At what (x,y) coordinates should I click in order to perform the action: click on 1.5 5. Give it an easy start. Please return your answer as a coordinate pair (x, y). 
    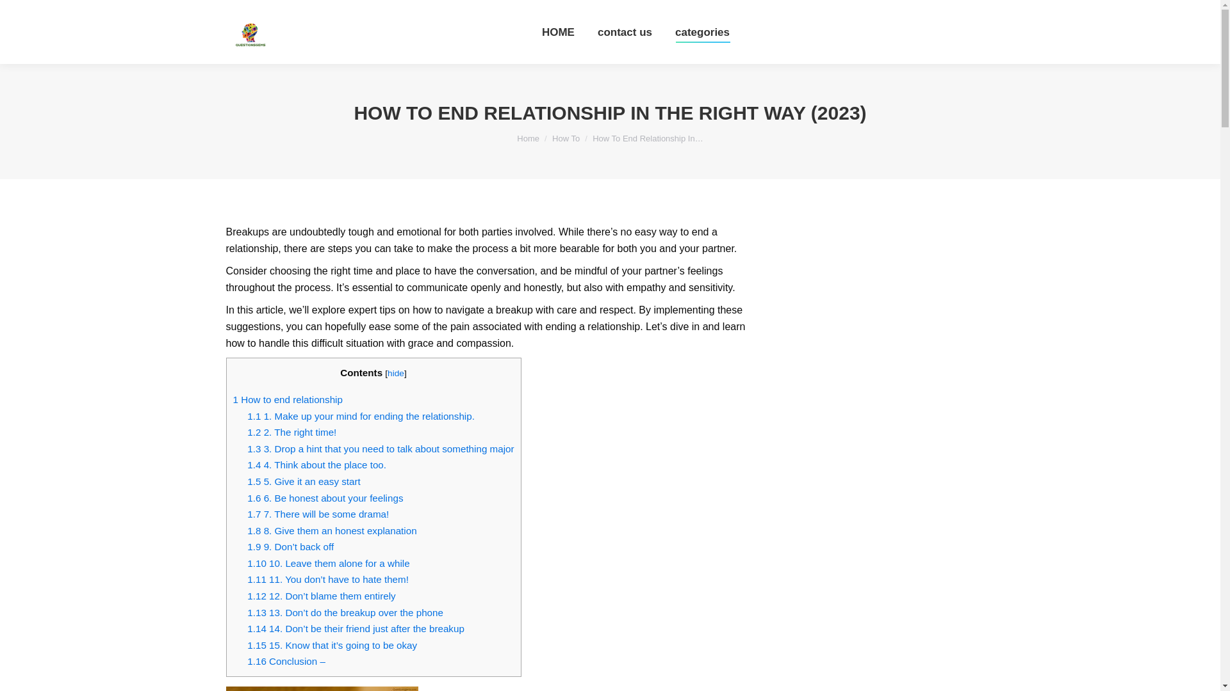
    Looking at the image, I should click on (304, 481).